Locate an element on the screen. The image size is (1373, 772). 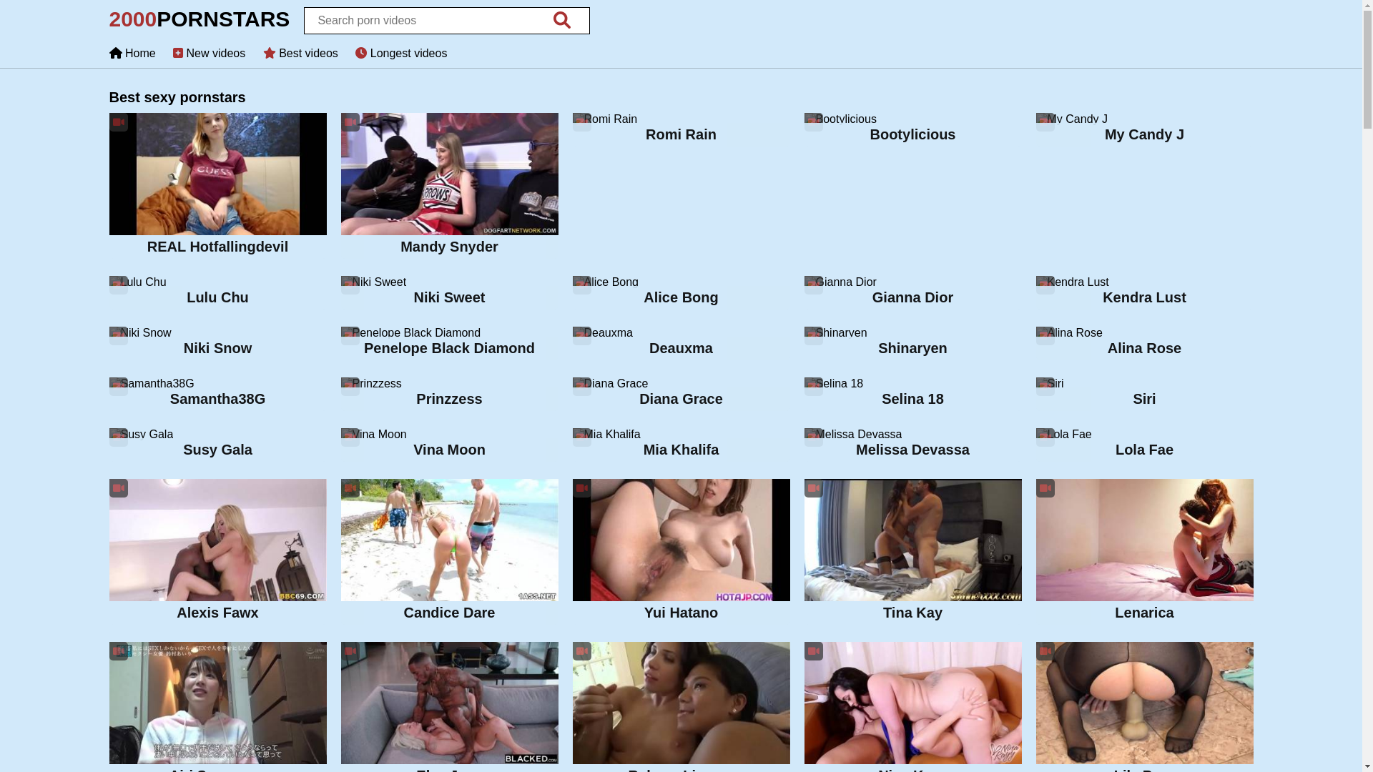
Shinaryen is located at coordinates (912, 345).